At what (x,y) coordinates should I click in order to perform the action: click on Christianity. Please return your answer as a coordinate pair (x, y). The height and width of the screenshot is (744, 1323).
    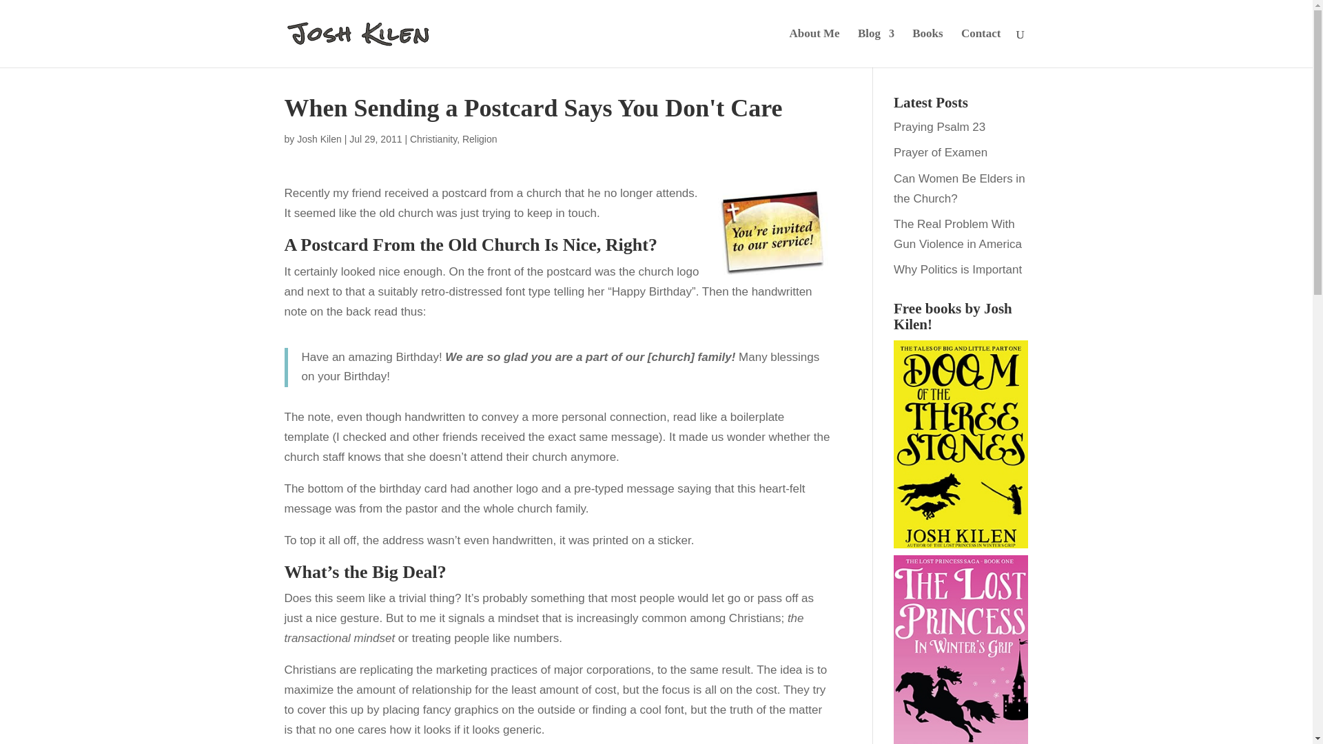
    Looking at the image, I should click on (433, 139).